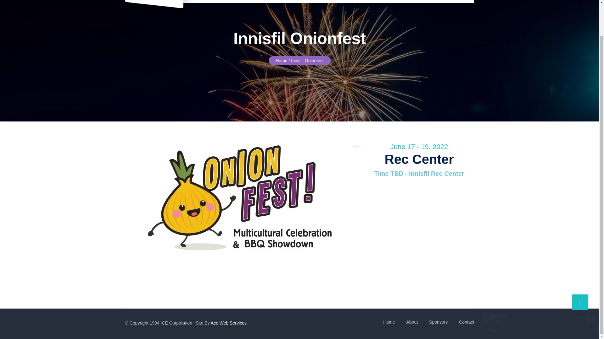 The height and width of the screenshot is (339, 604). What do you see at coordinates (204, 1) in the screenshot?
I see `HOME` at bounding box center [204, 1].